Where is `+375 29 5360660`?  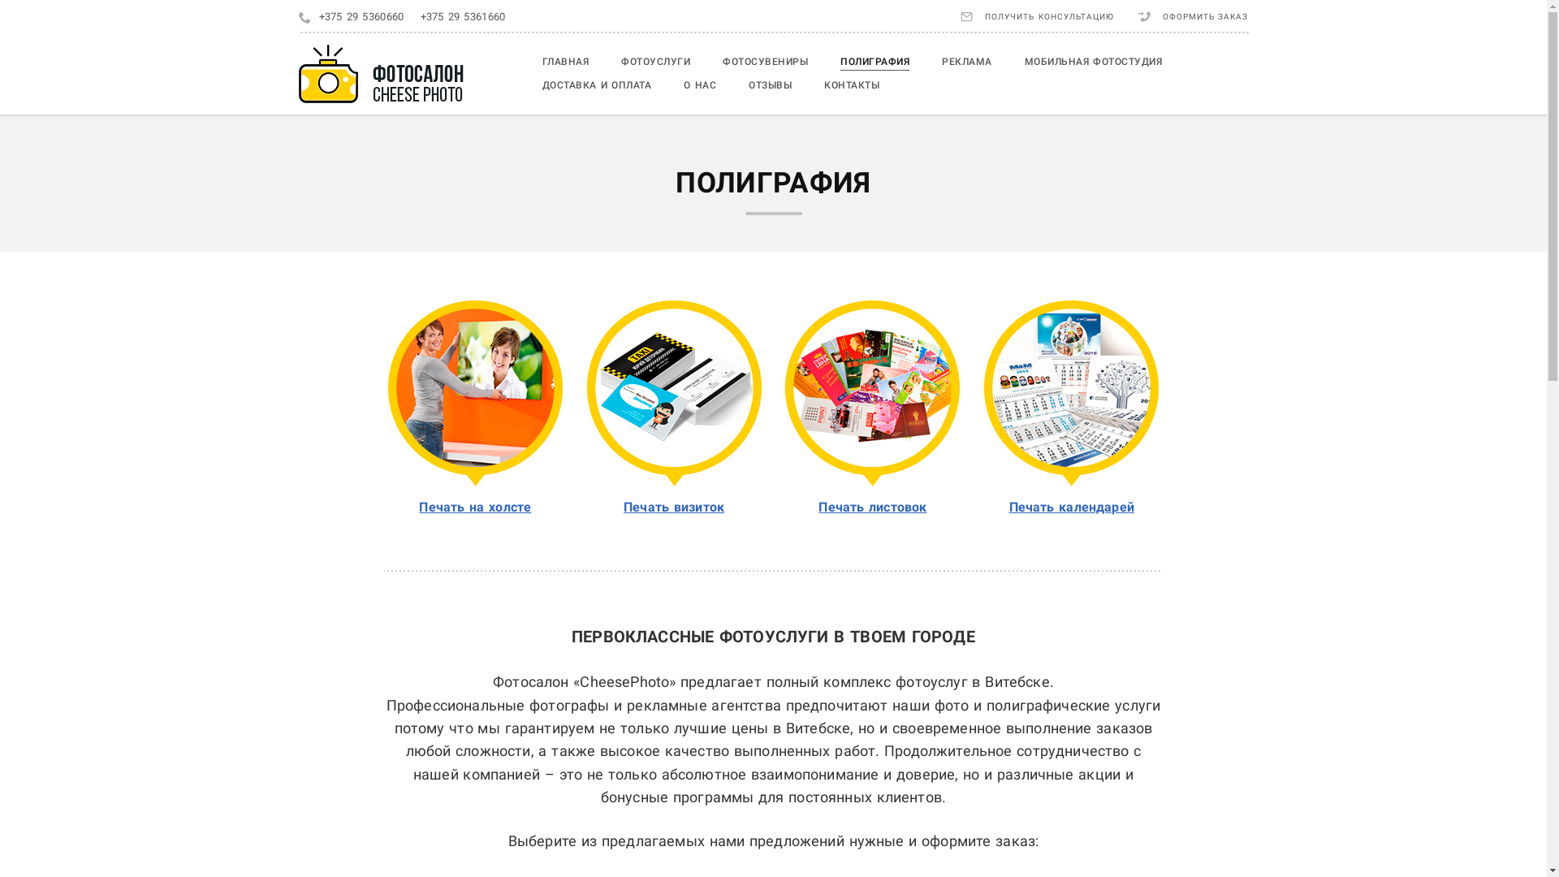
+375 29 5360660 is located at coordinates (361, 17).